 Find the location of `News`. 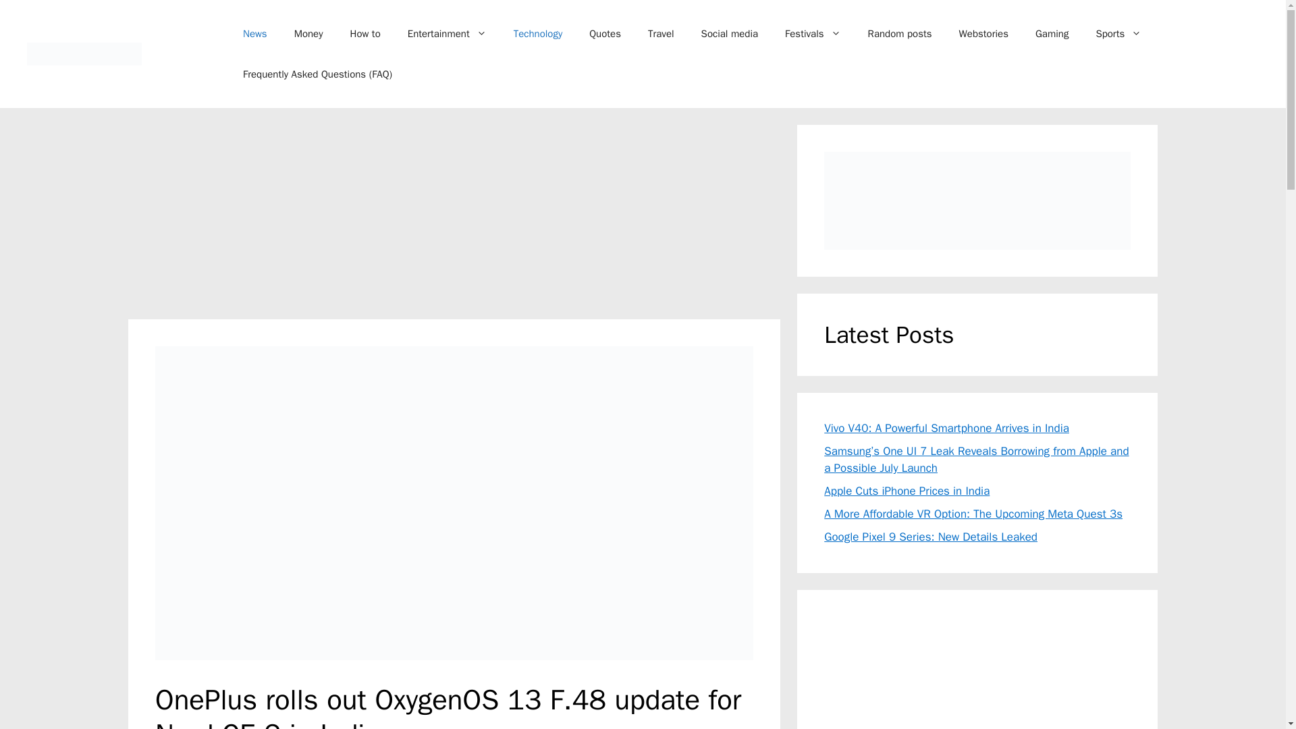

News is located at coordinates (255, 34).